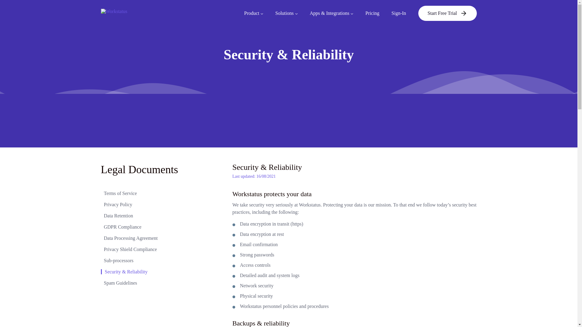 Image resolution: width=582 pixels, height=327 pixels. I want to click on Workstatus, so click(135, 13).